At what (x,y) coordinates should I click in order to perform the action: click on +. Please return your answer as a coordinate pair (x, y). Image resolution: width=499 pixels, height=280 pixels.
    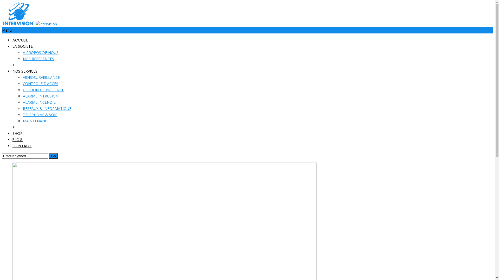
    Looking at the image, I should click on (14, 65).